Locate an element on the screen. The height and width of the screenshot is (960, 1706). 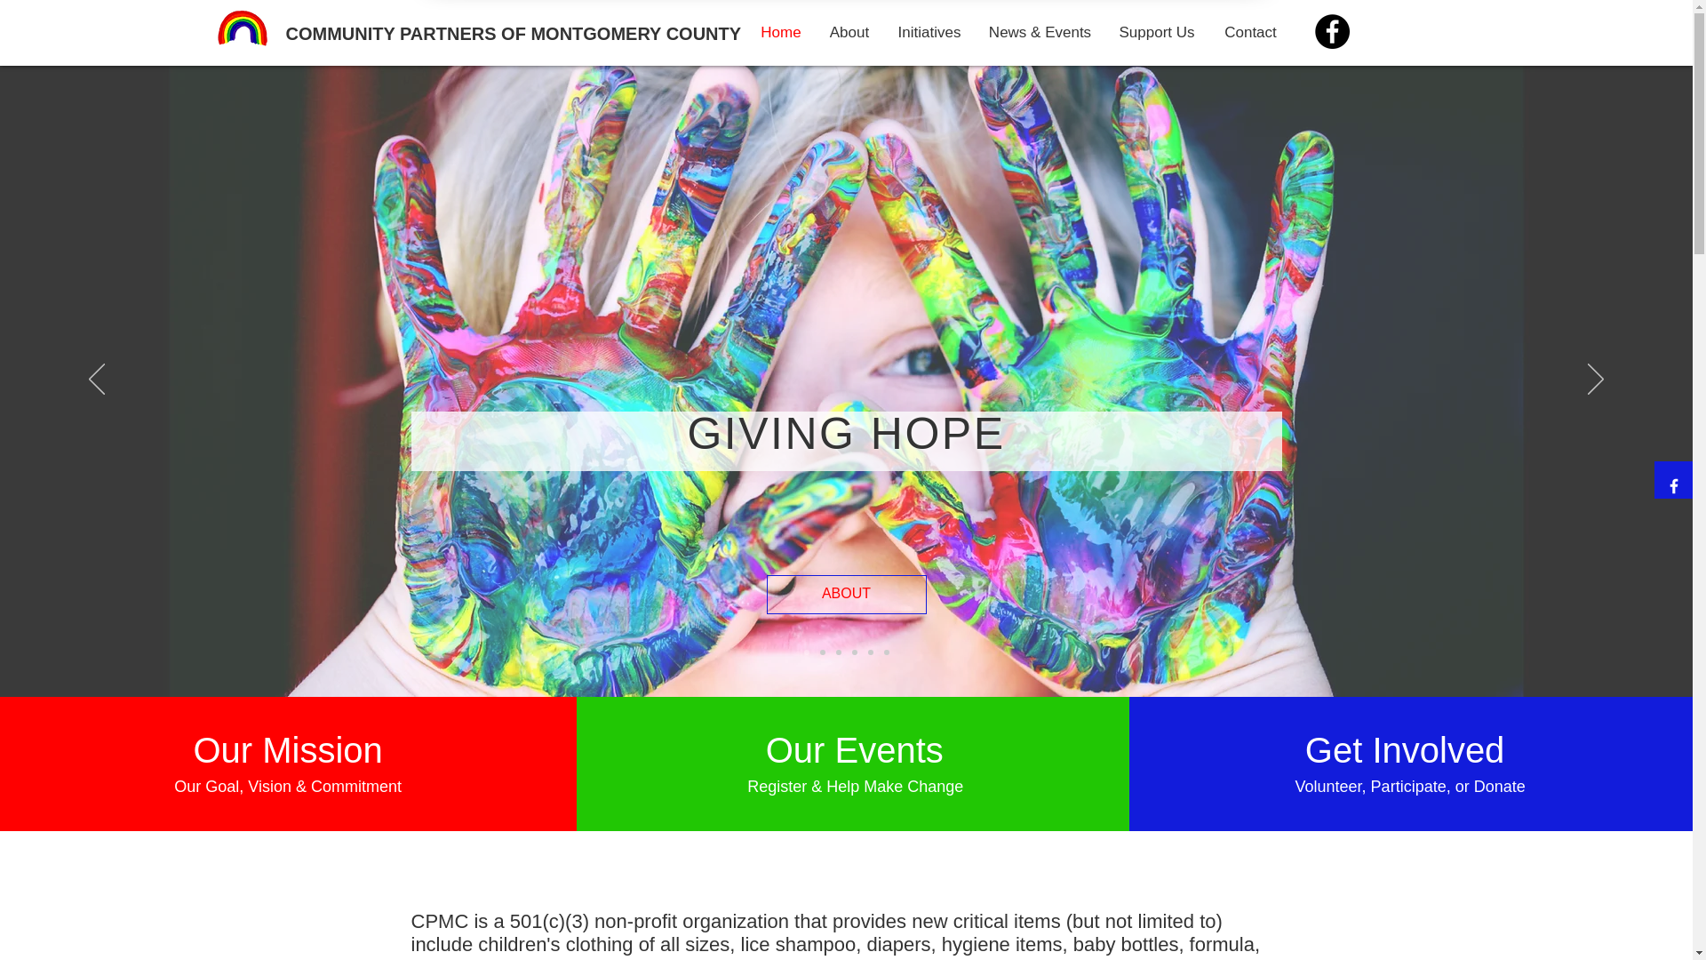
Get Involved  is located at coordinates (1409, 750).